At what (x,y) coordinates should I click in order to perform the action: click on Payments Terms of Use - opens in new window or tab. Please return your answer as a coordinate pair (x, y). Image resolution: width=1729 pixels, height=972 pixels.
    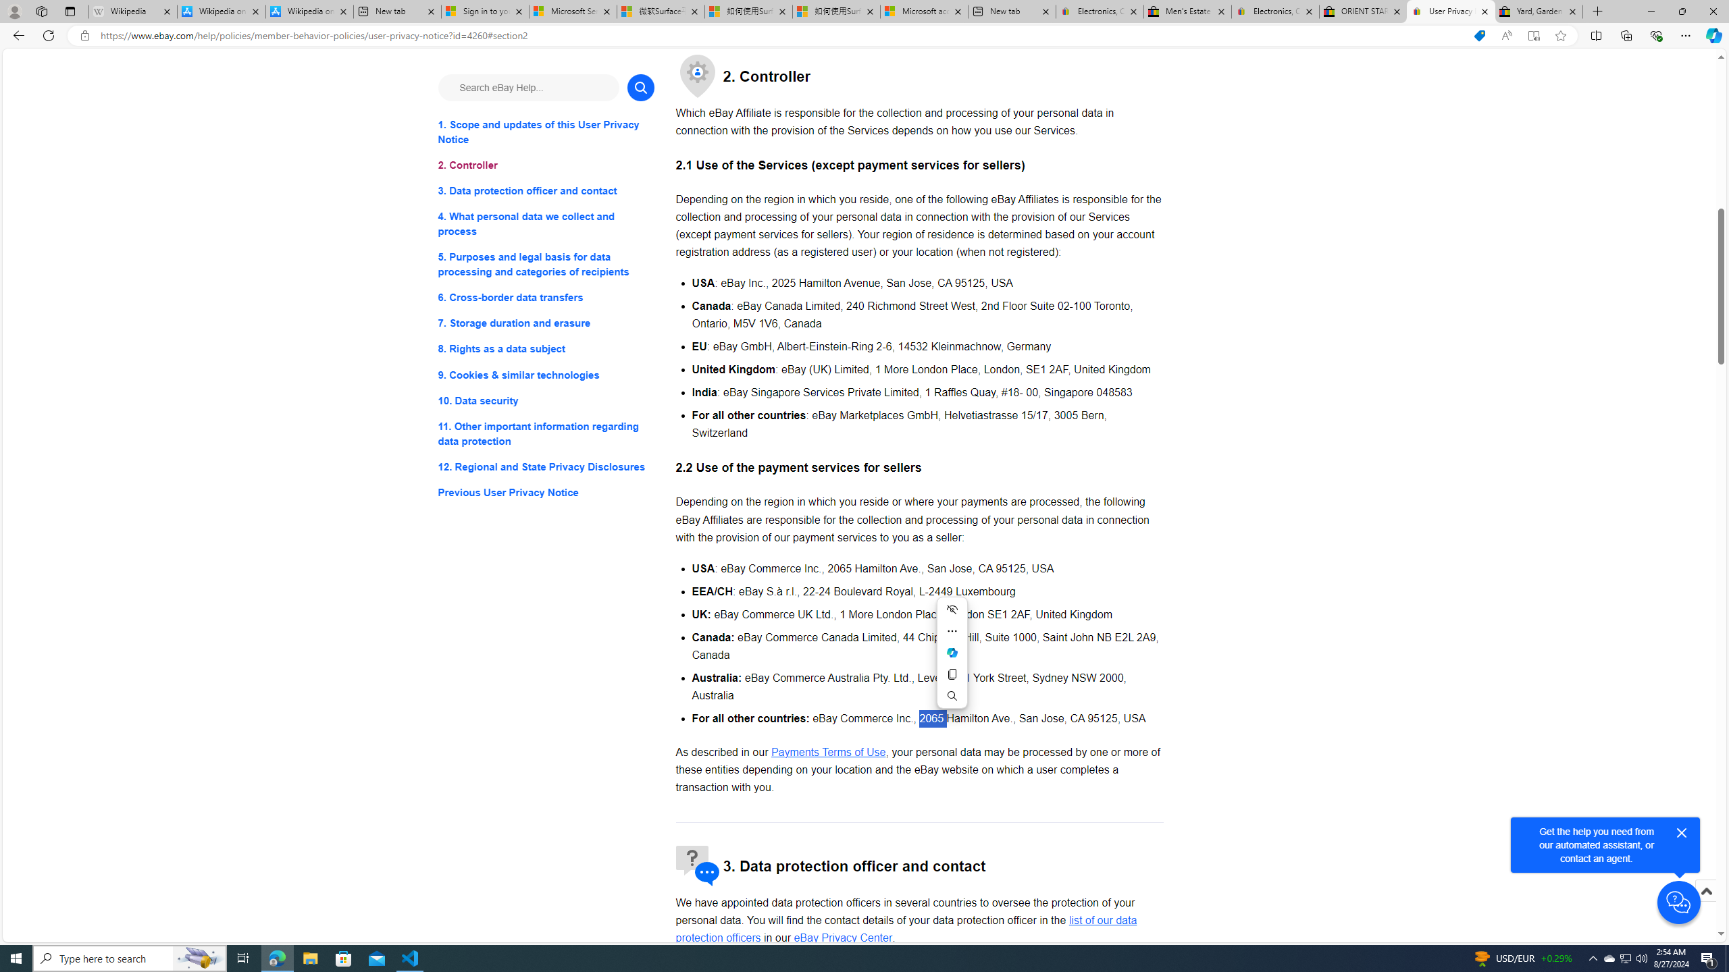
    Looking at the image, I should click on (828, 752).